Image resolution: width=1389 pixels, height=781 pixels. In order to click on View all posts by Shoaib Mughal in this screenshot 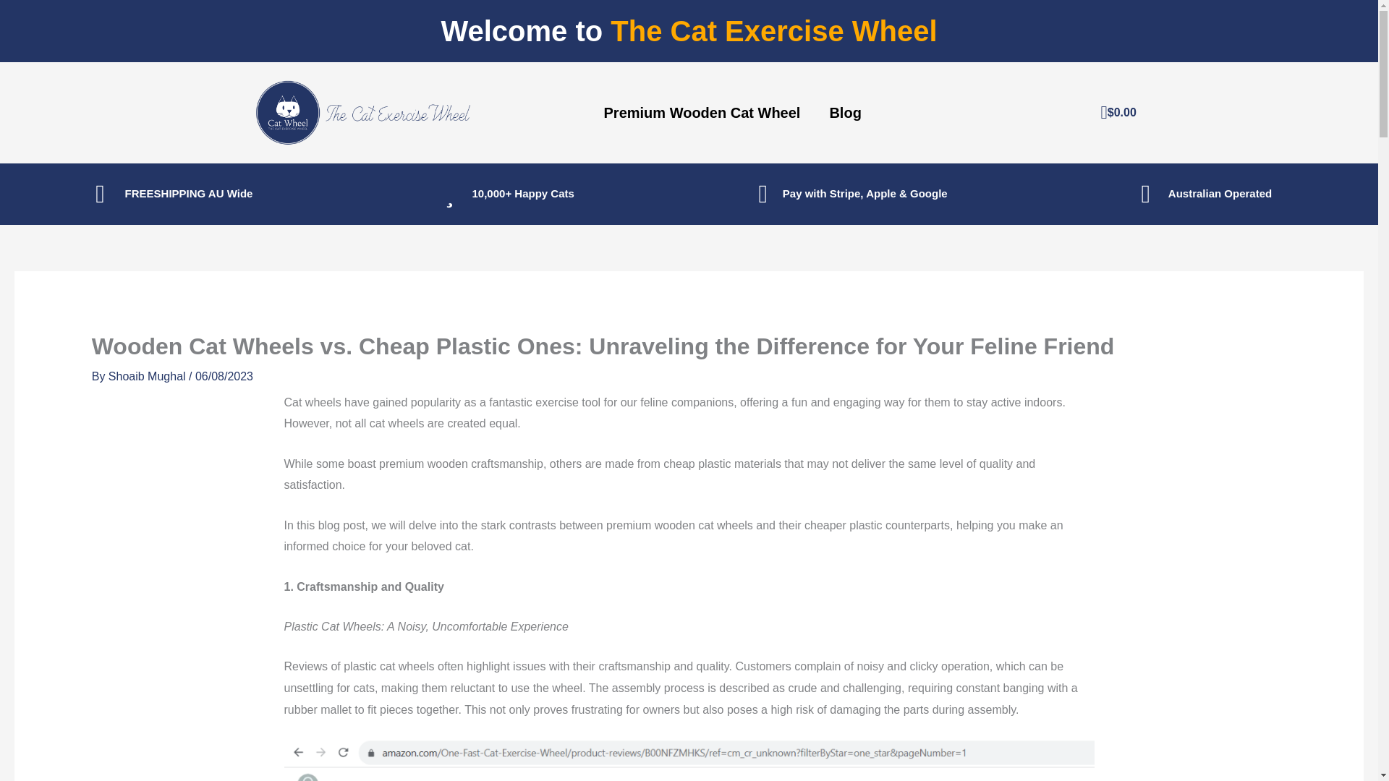, I will do `click(148, 376)`.